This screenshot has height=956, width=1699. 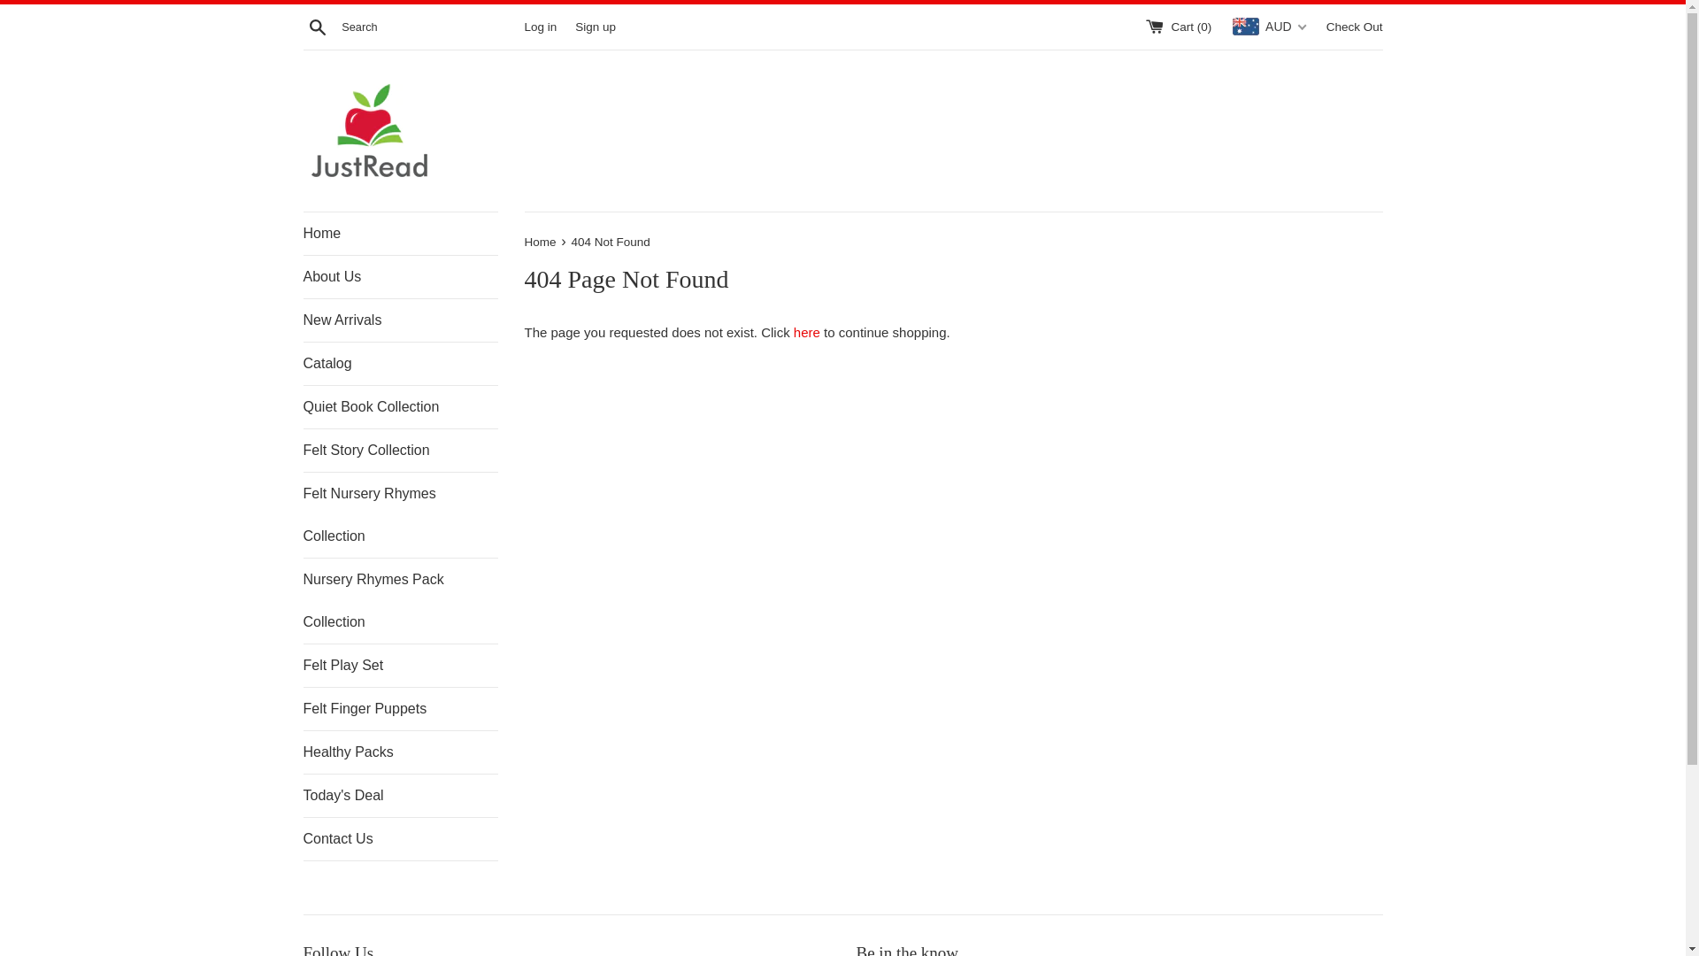 I want to click on Quiet Book Collection, so click(x=400, y=407).